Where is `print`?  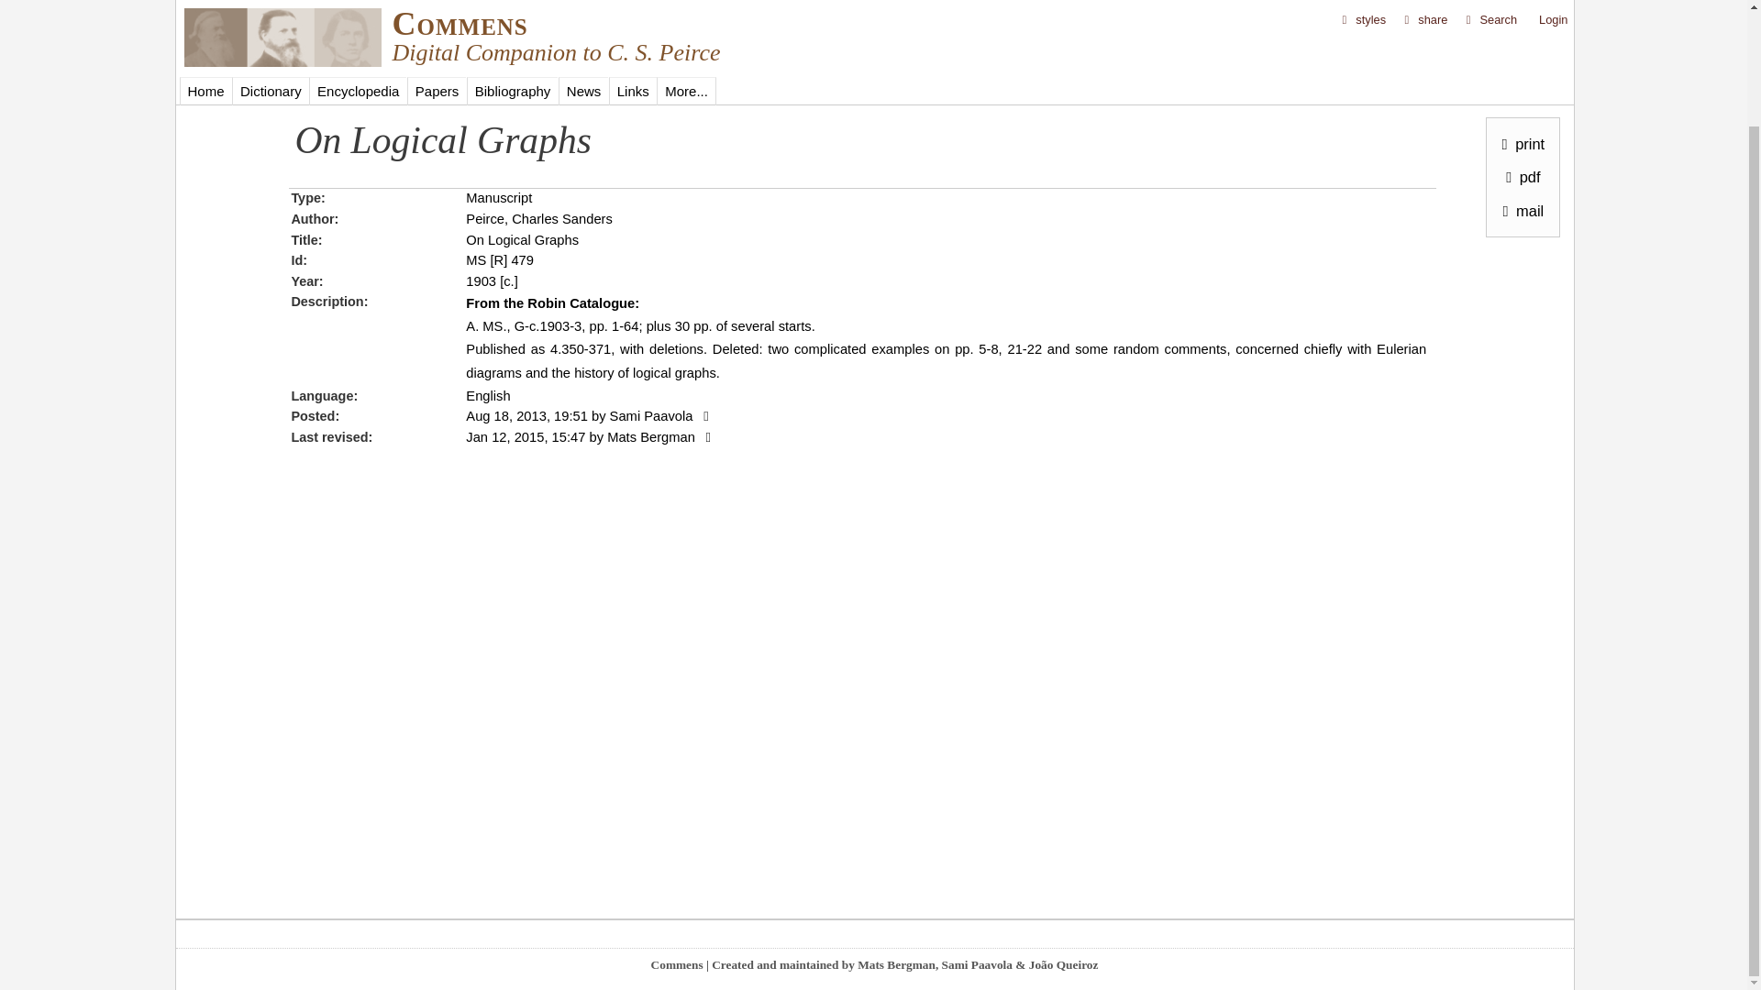 print is located at coordinates (1519, 13).